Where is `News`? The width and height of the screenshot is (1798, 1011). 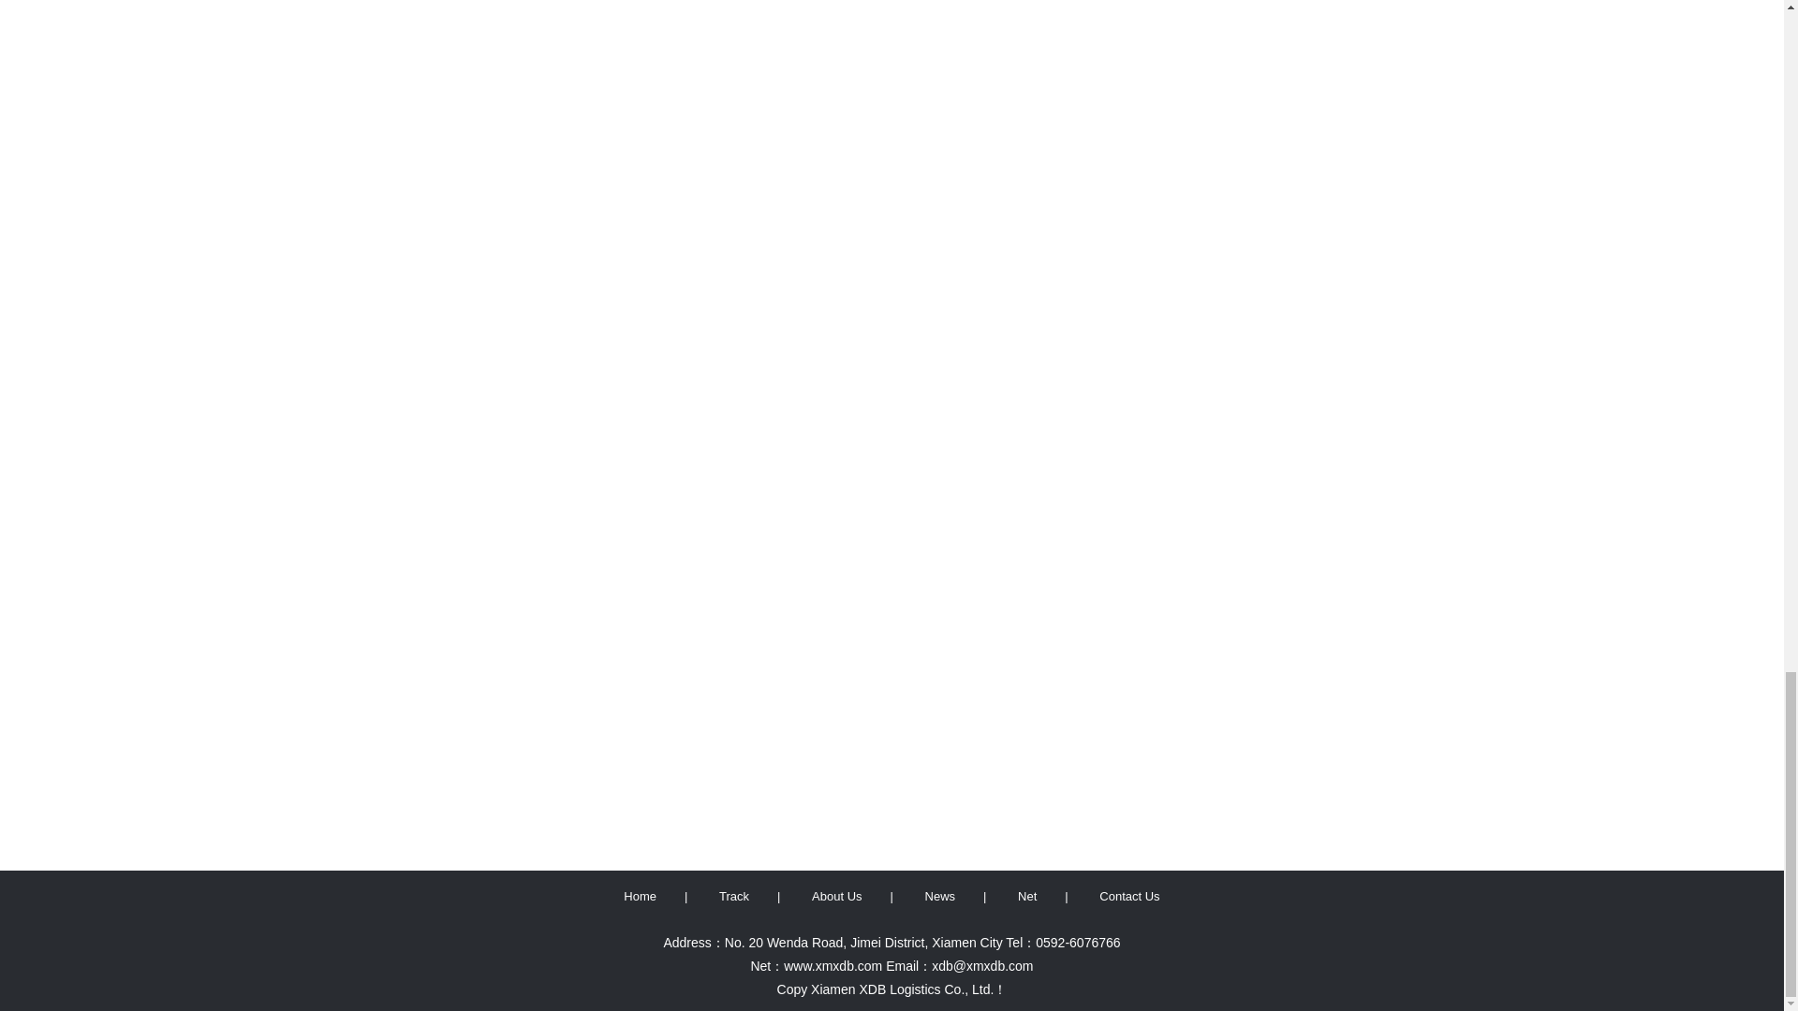 News is located at coordinates (940, 897).